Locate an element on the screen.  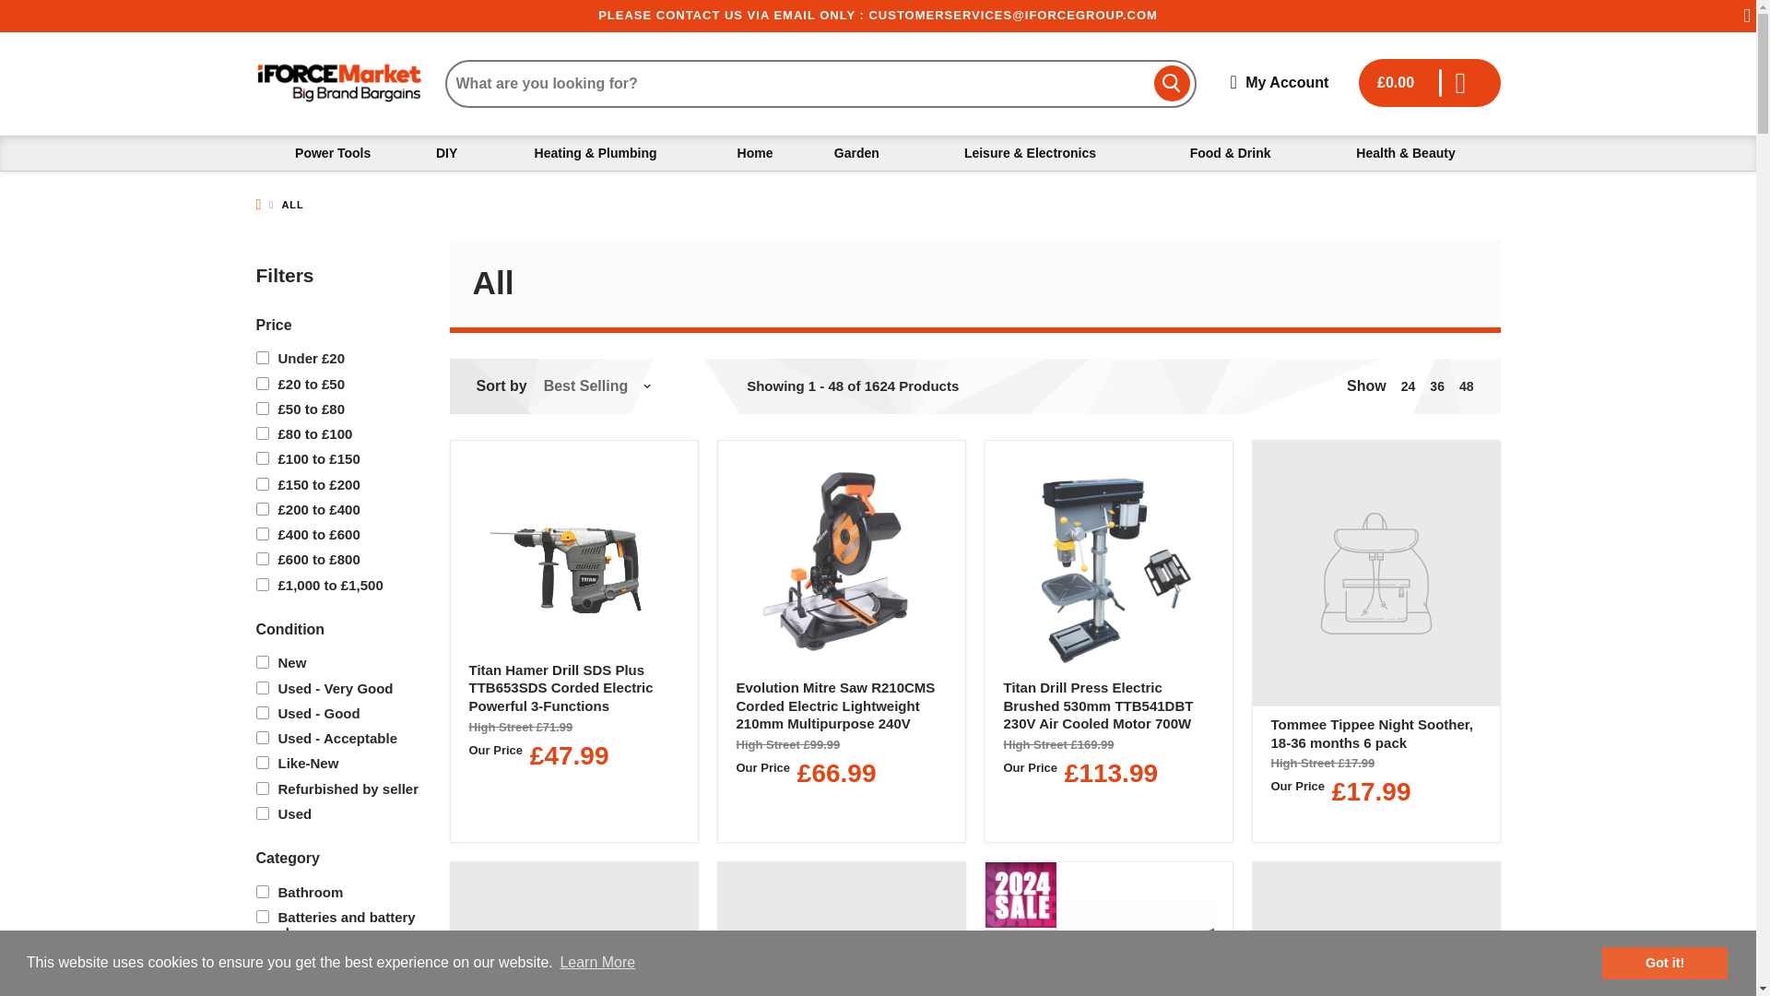
Like-New is located at coordinates (341, 764).